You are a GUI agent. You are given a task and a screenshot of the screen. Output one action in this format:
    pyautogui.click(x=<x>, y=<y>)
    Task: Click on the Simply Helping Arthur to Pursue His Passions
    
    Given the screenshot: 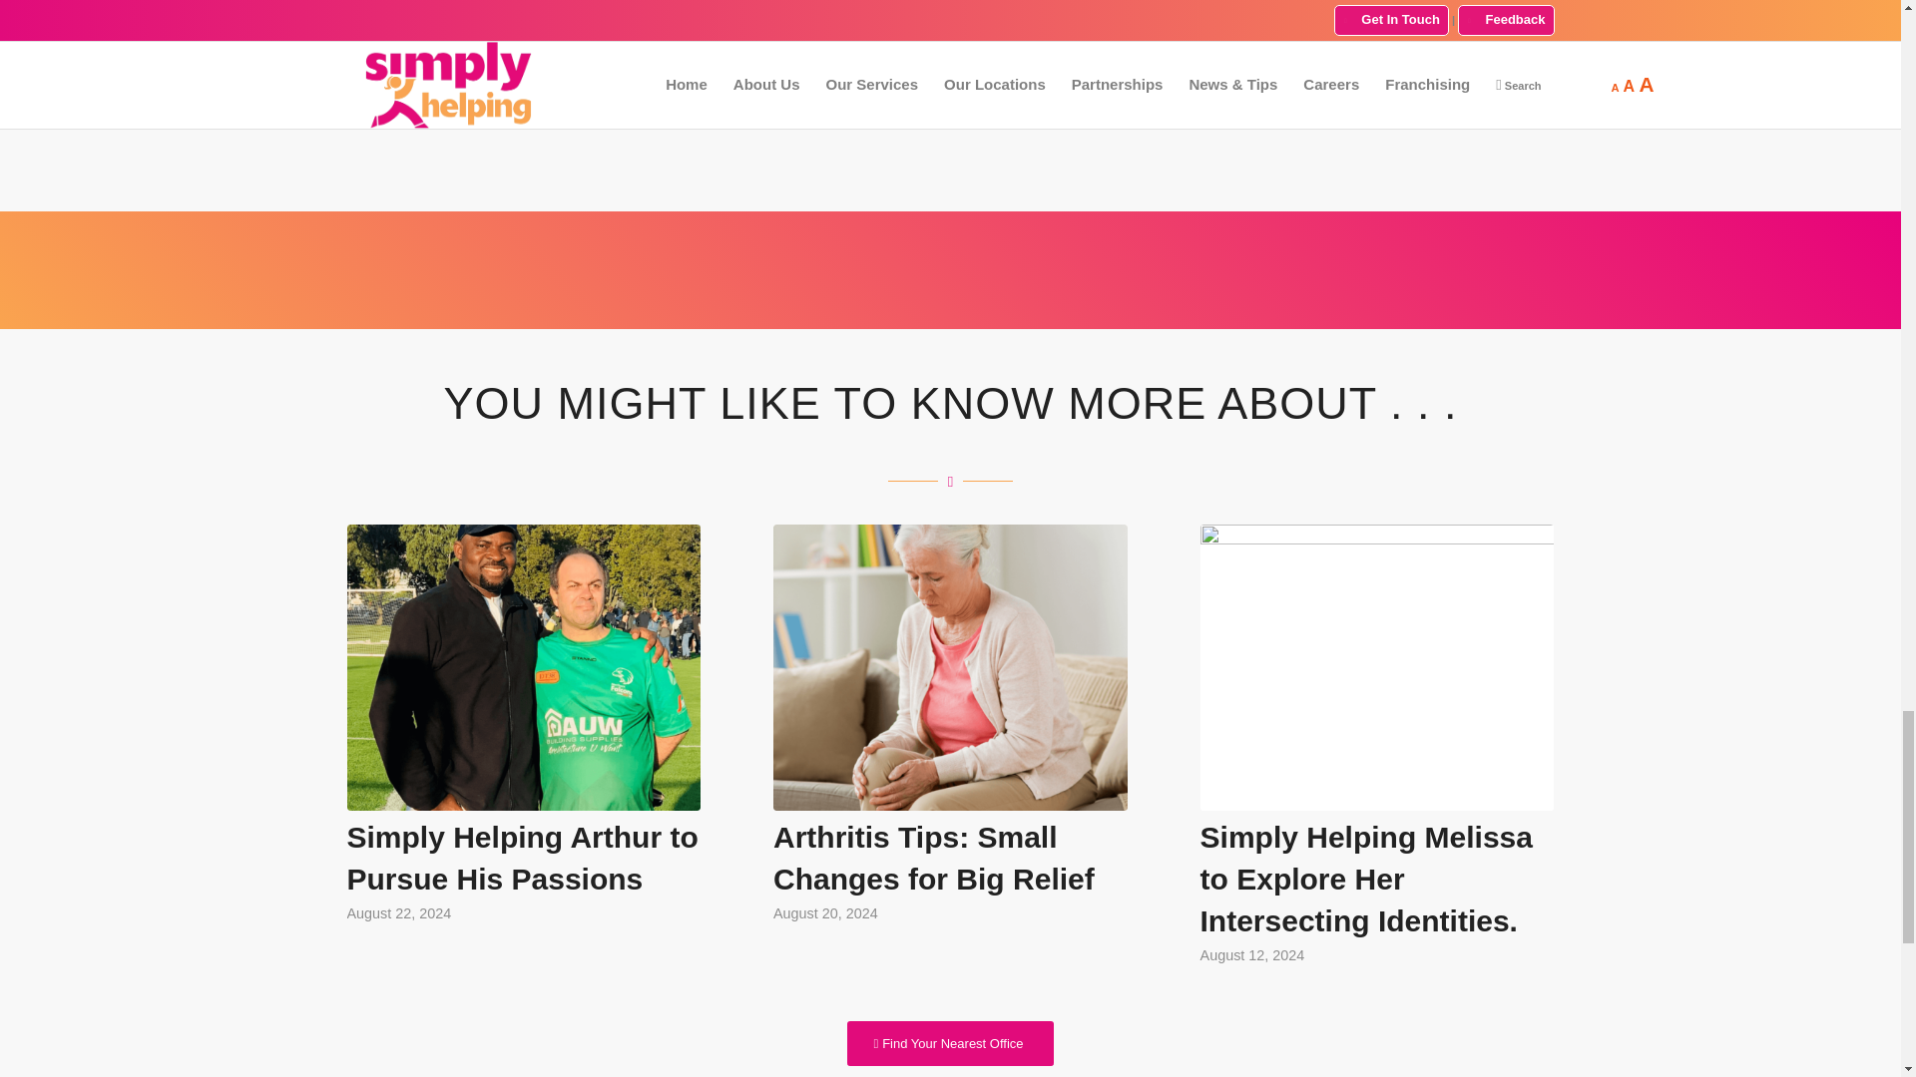 What is the action you would take?
    pyautogui.click(x=523, y=858)
    